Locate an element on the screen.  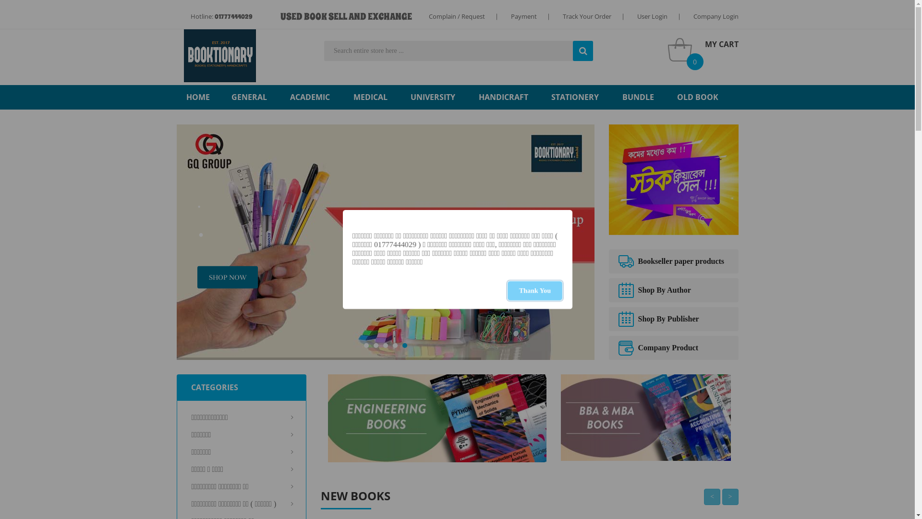
STATIONERY is located at coordinates (575, 97).